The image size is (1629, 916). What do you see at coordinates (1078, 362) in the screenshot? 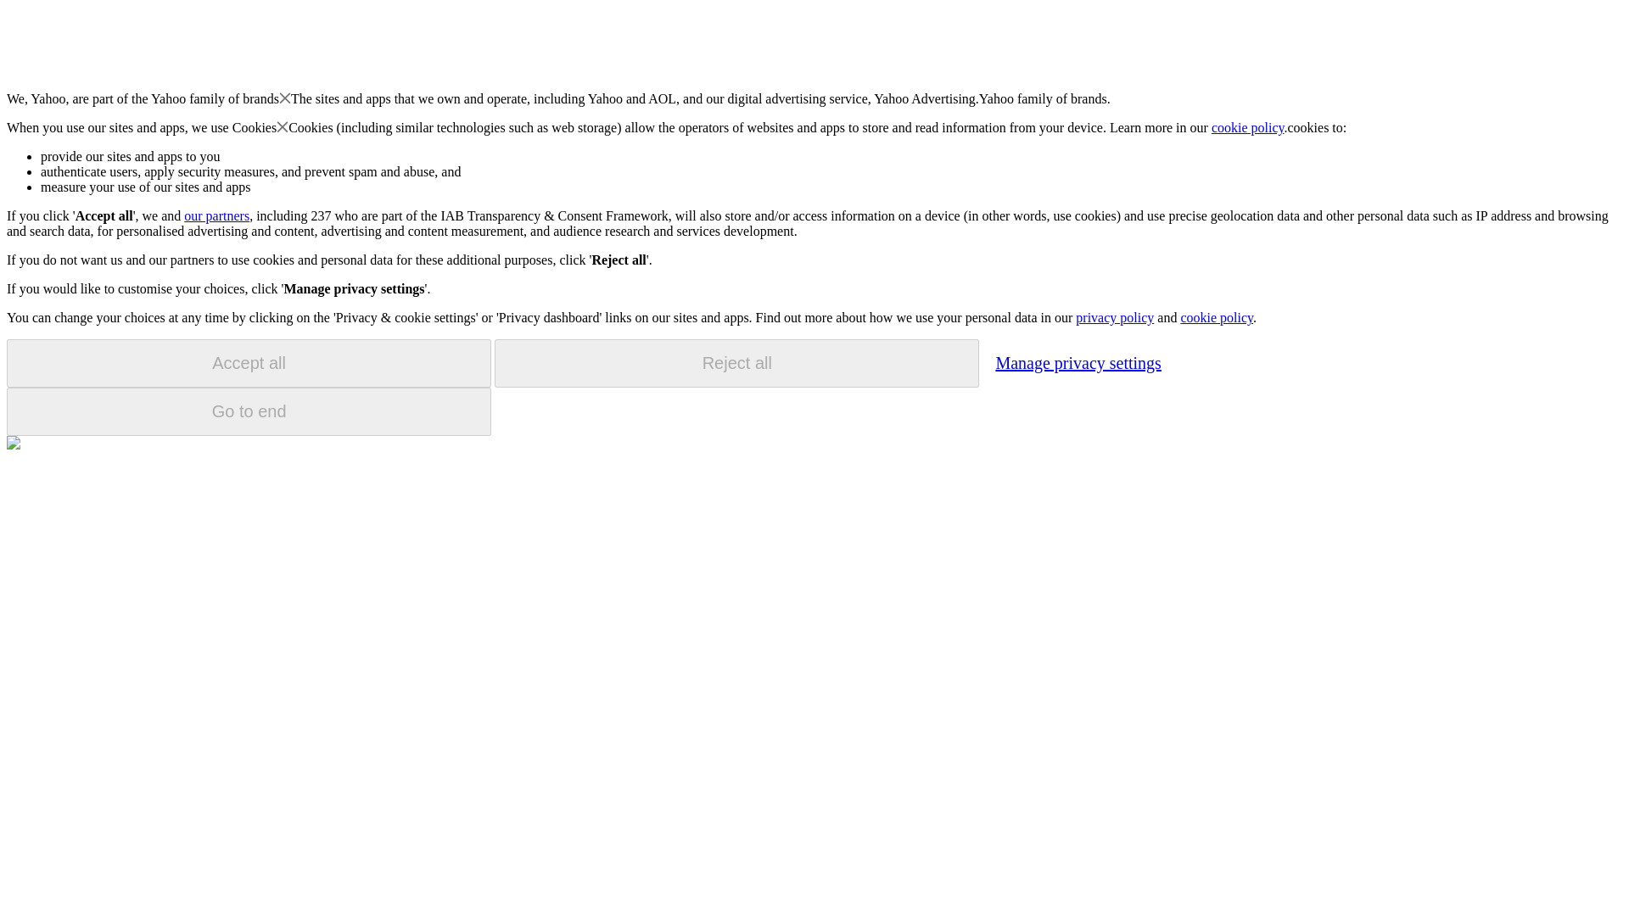
I see `Manage privacy settings` at bounding box center [1078, 362].